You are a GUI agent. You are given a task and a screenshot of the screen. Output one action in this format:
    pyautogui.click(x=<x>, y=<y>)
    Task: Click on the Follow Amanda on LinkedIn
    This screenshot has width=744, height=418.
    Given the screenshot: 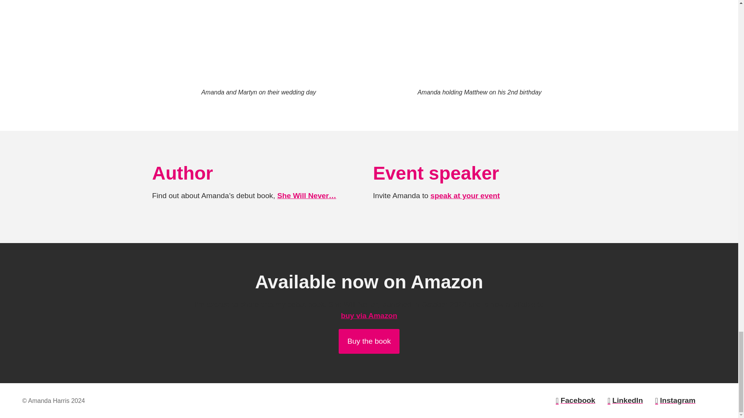 What is the action you would take?
    pyautogui.click(x=672, y=400)
    